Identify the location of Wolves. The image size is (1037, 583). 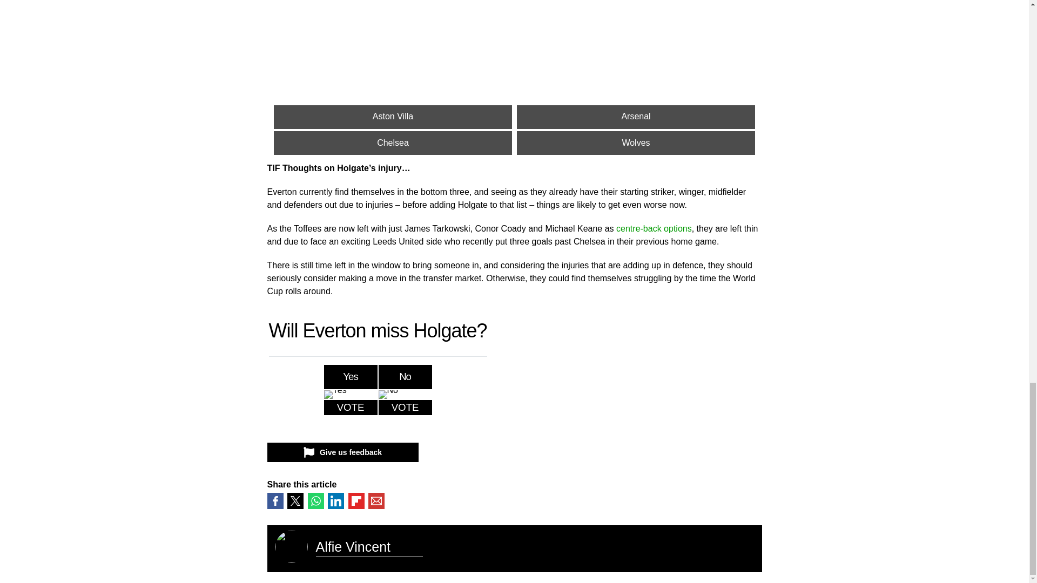
(635, 143).